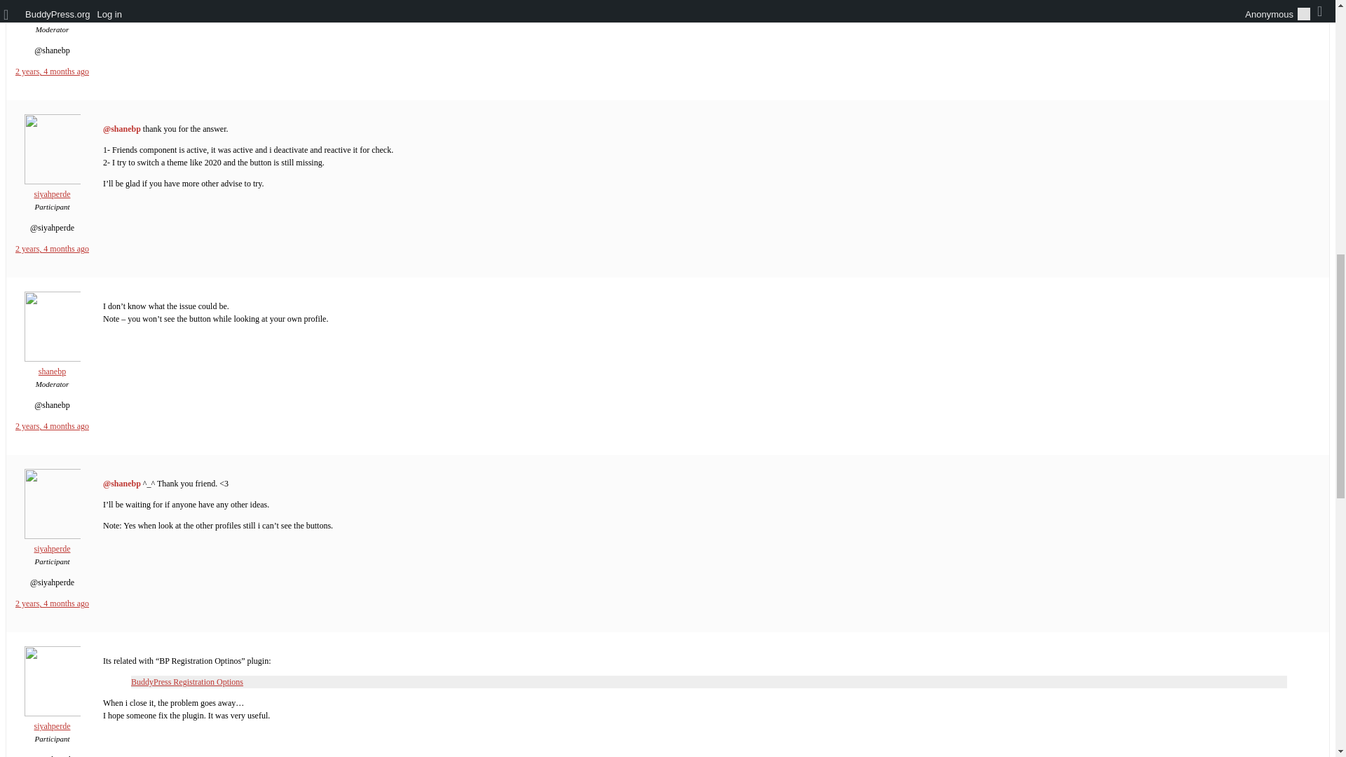 The image size is (1346, 757). Describe the element at coordinates (52, 603) in the screenshot. I see `2 years, 4 months ago` at that location.